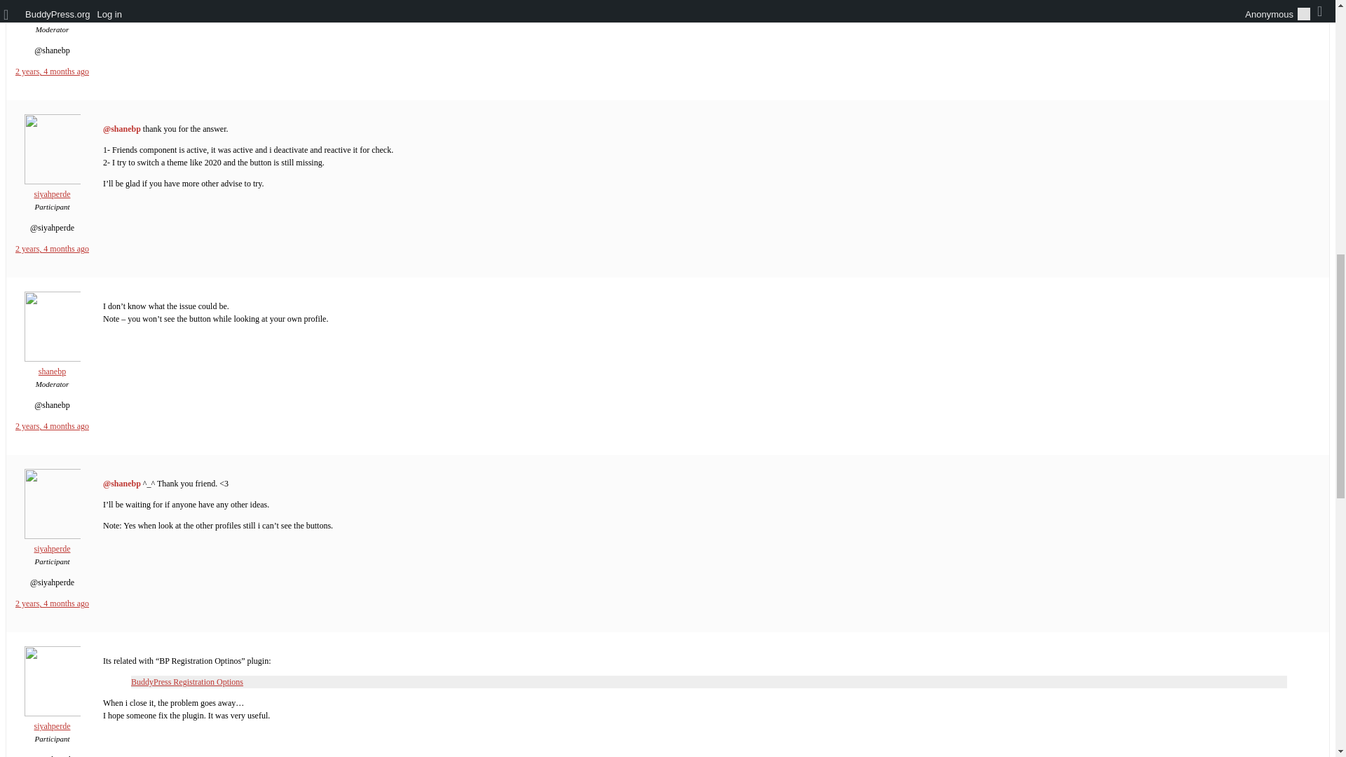 The image size is (1346, 757). Describe the element at coordinates (52, 603) in the screenshot. I see `2 years, 4 months ago` at that location.